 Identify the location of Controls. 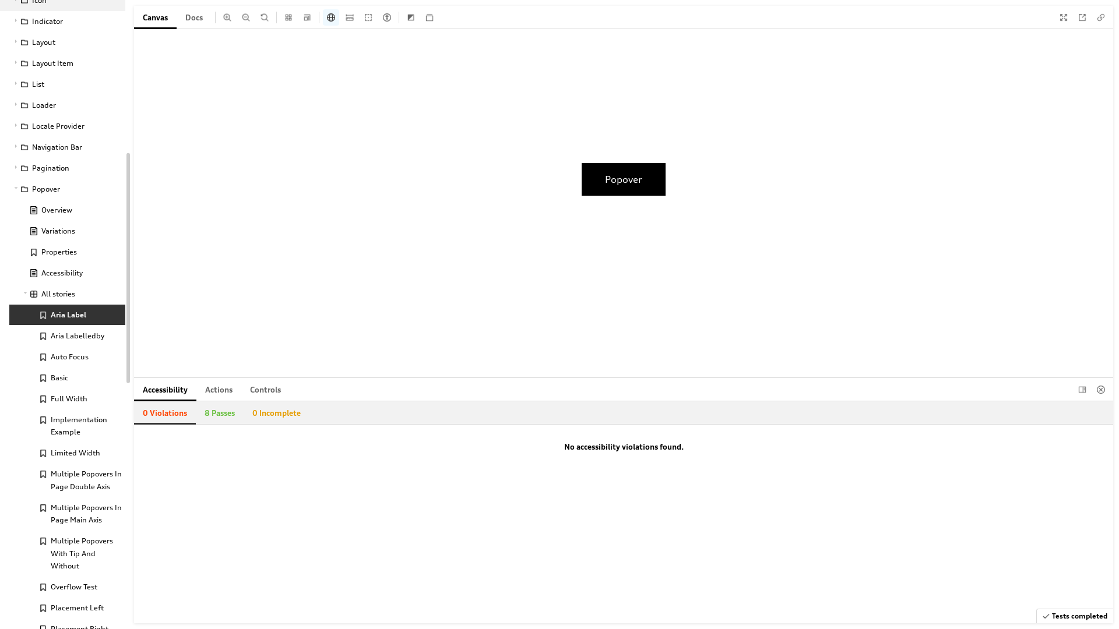
(266, 390).